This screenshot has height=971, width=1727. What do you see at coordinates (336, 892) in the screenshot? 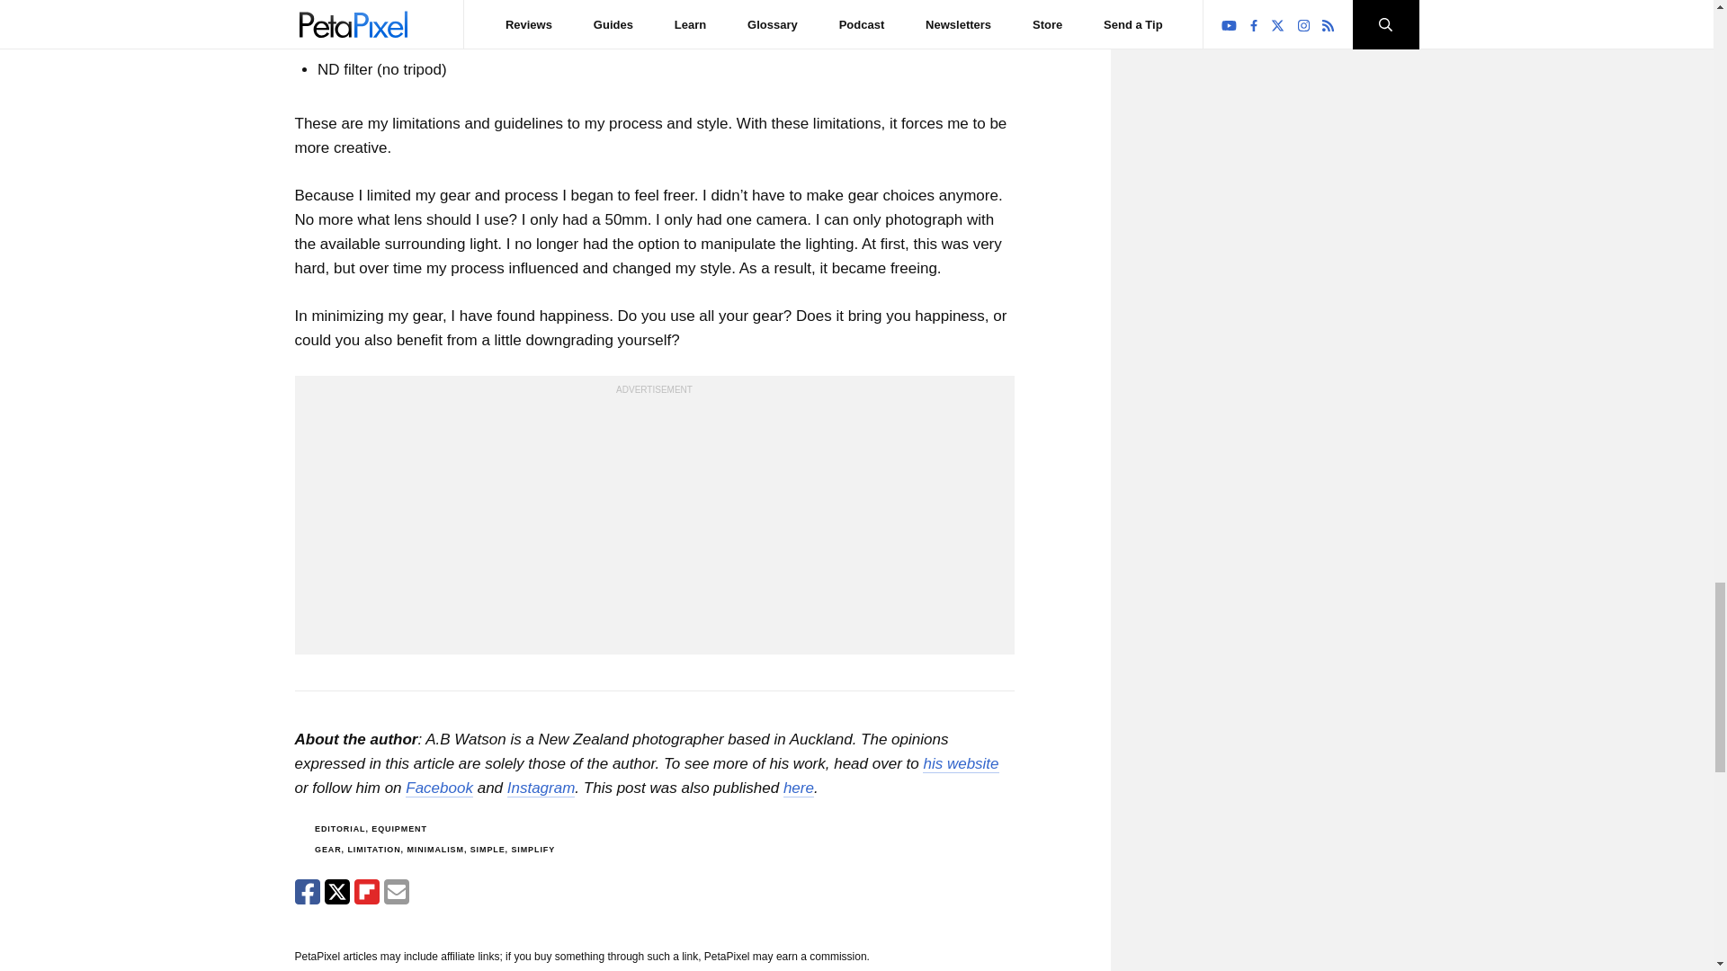
I see `Share on X` at bounding box center [336, 892].